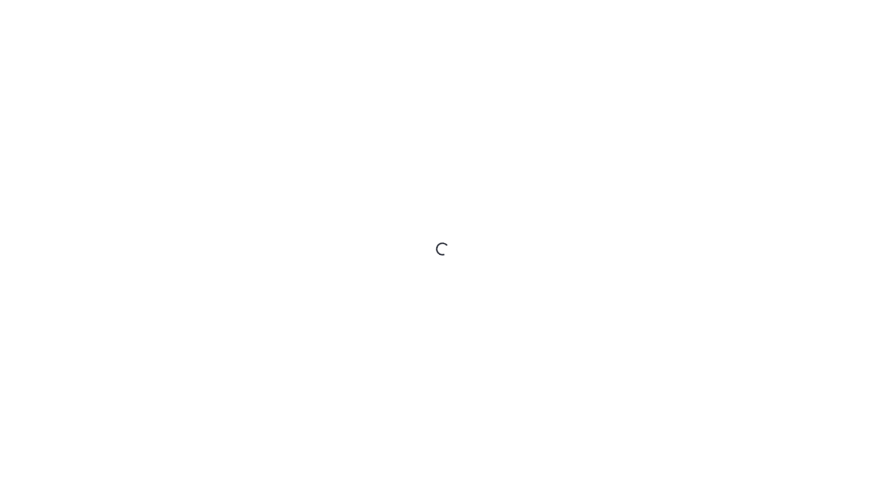  What do you see at coordinates (372, 30) in the screenshot?
I see `NORTHAM (08) 9622 6344` at bounding box center [372, 30].